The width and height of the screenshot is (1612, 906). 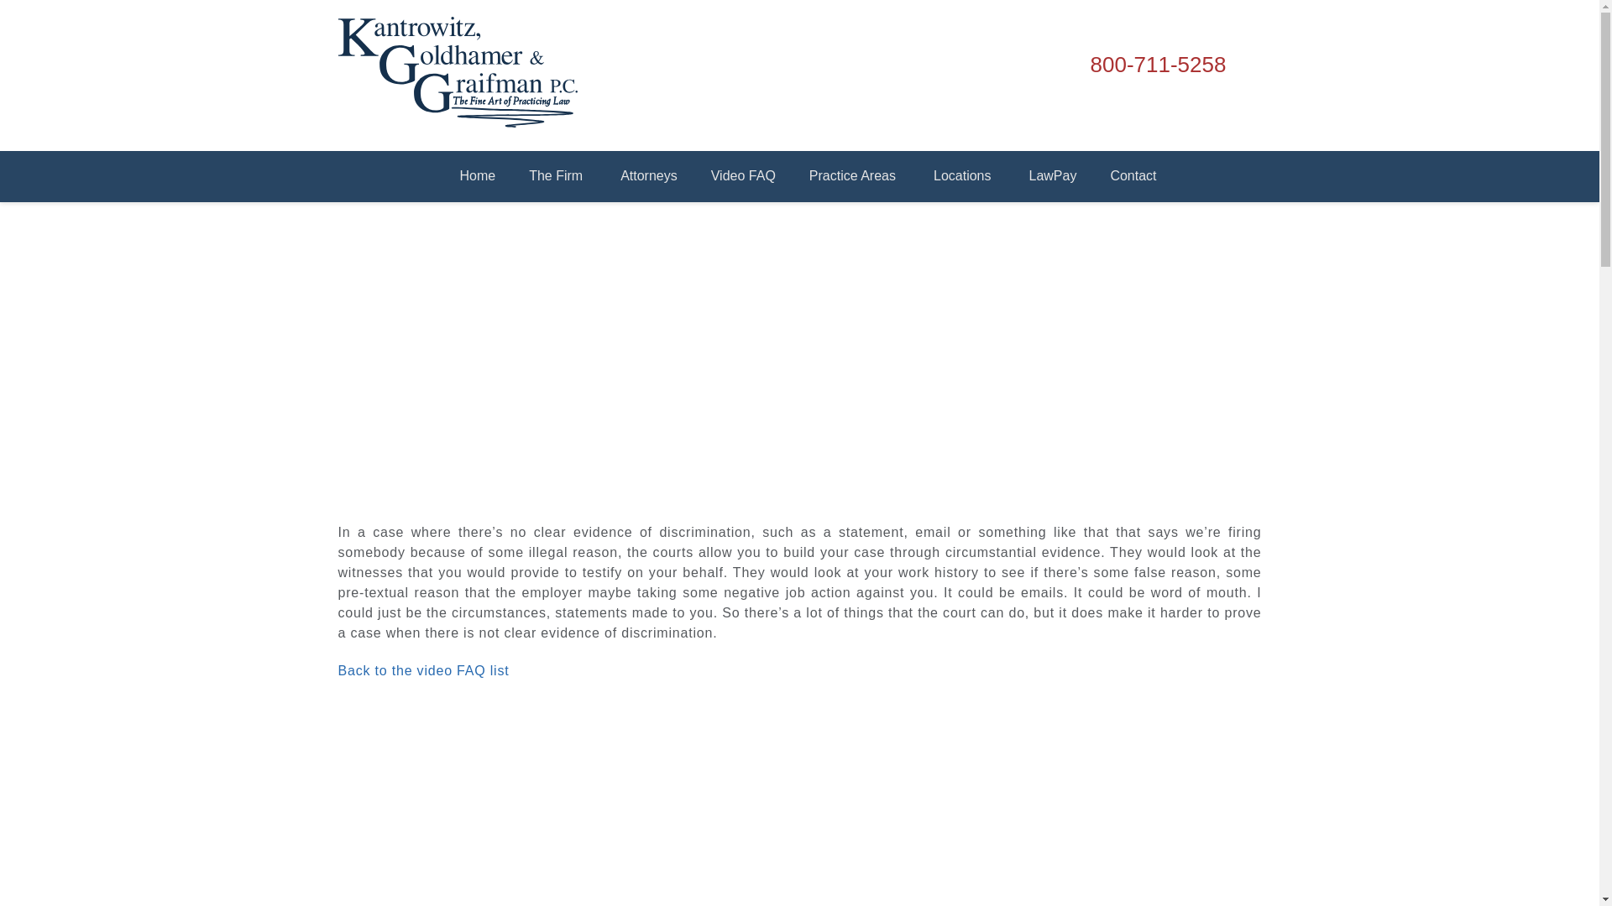 I want to click on Attorneys, so click(x=648, y=176).